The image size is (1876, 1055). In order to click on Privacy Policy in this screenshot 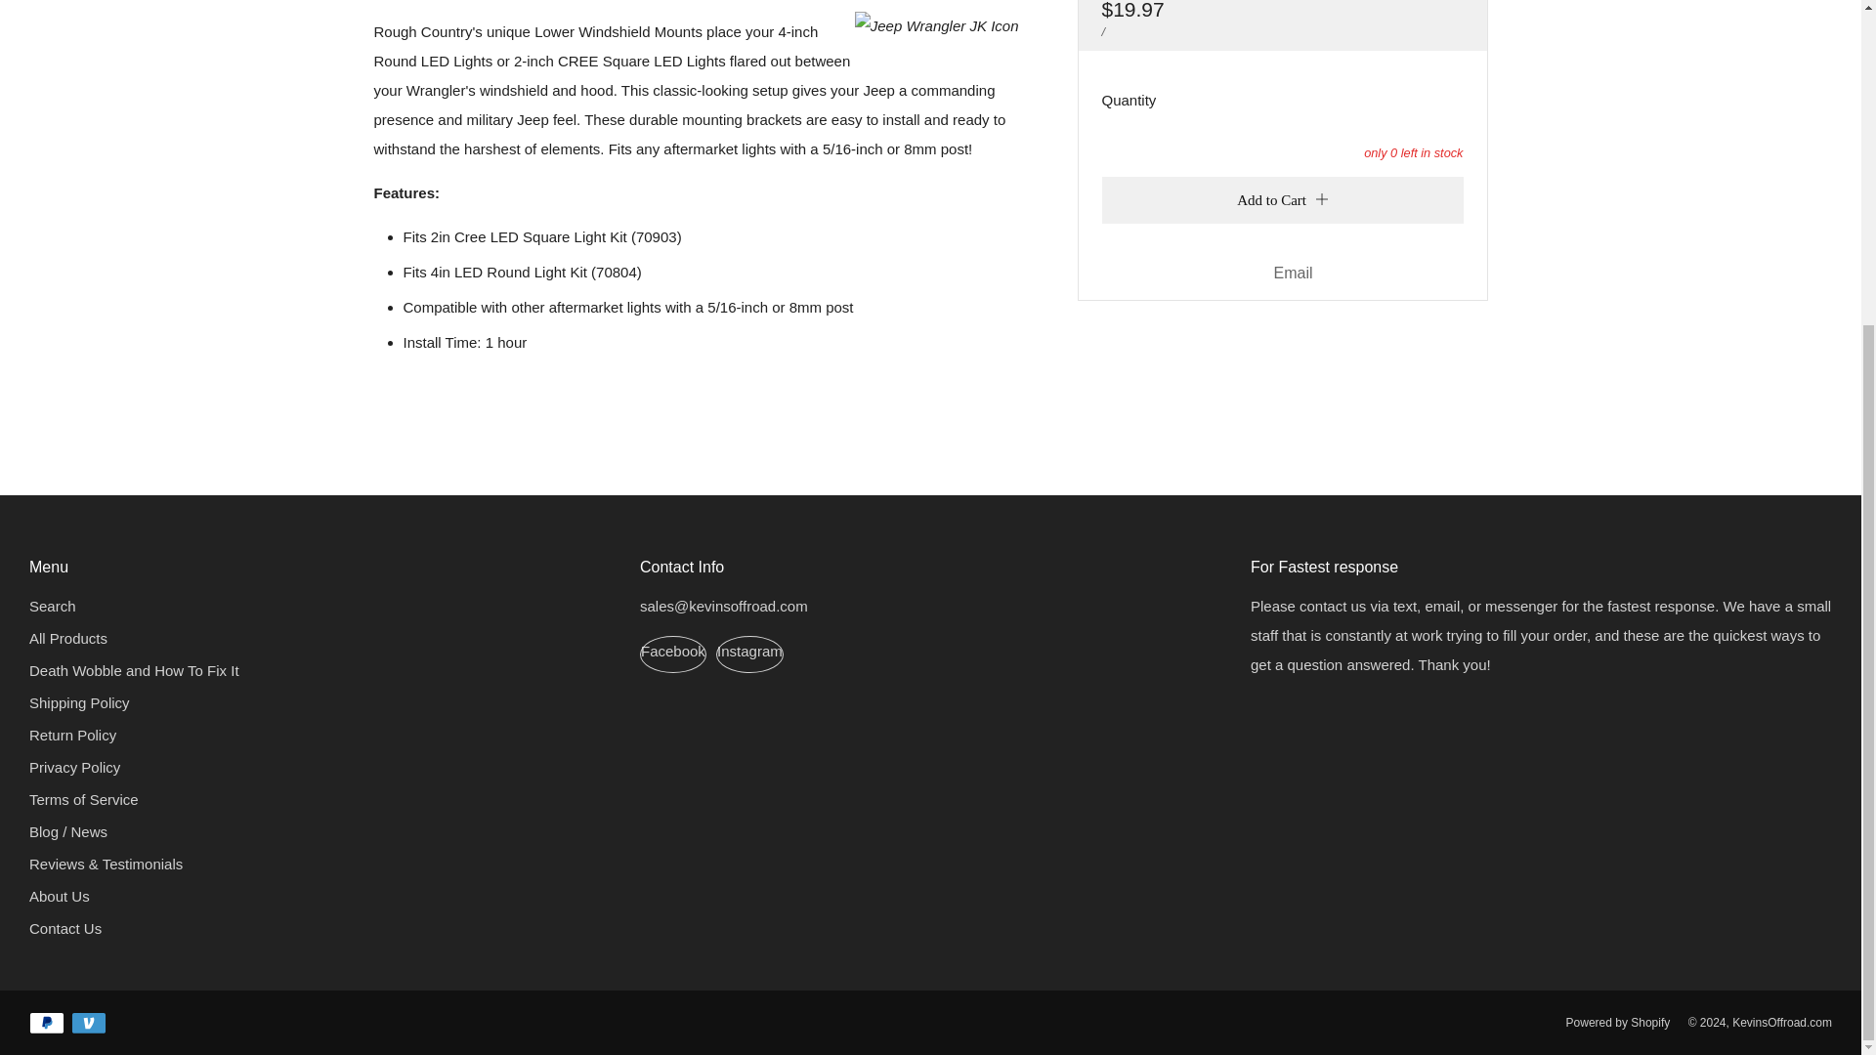, I will do `click(74, 766)`.